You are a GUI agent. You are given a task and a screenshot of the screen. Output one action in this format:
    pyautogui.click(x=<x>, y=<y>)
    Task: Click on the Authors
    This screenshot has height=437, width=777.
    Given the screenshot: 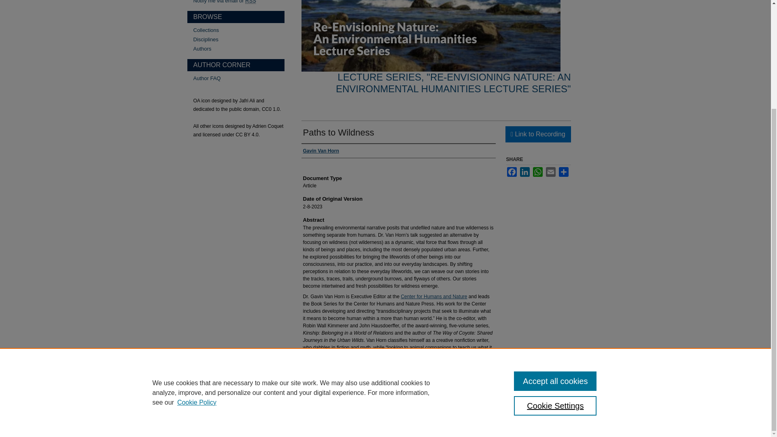 What is the action you would take?
    pyautogui.click(x=239, y=49)
    